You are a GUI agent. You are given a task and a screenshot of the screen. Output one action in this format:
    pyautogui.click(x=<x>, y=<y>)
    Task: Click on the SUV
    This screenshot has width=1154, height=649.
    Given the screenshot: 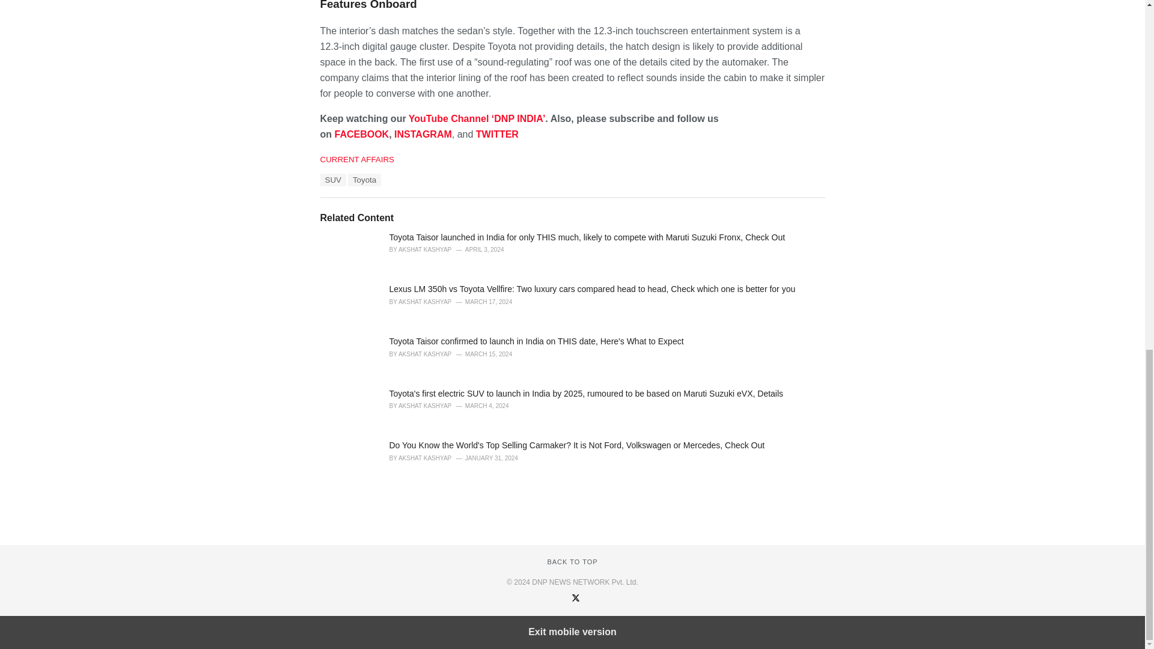 What is the action you would take?
    pyautogui.click(x=332, y=180)
    